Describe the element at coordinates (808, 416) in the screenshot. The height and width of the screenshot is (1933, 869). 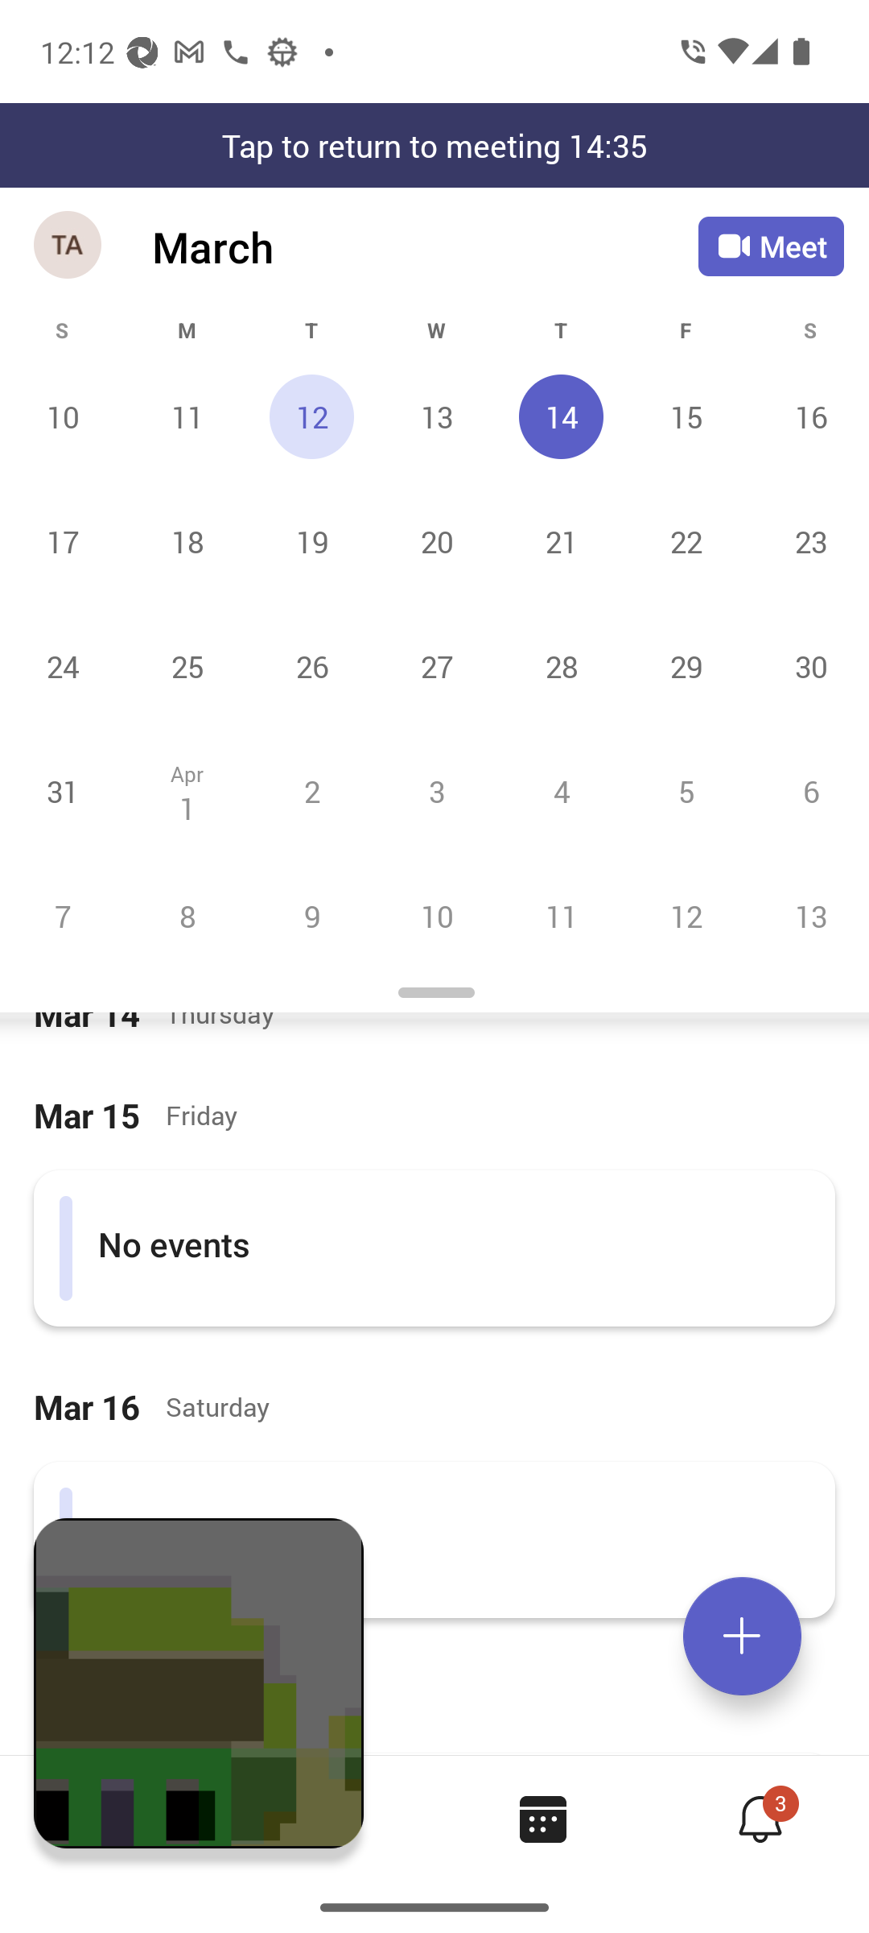
I see `Saturday, March 16 16` at that location.